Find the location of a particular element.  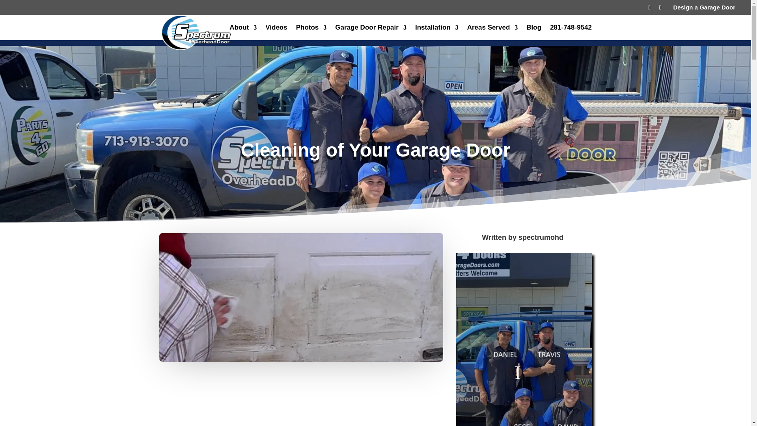

About is located at coordinates (243, 32).